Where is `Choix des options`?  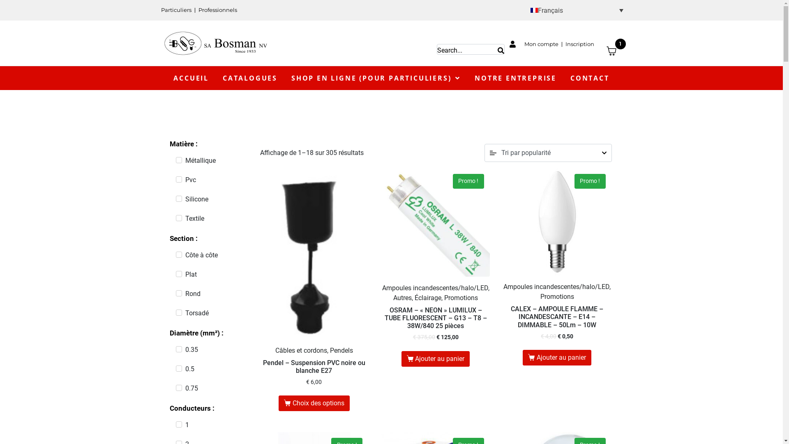 Choix des options is located at coordinates (314, 403).